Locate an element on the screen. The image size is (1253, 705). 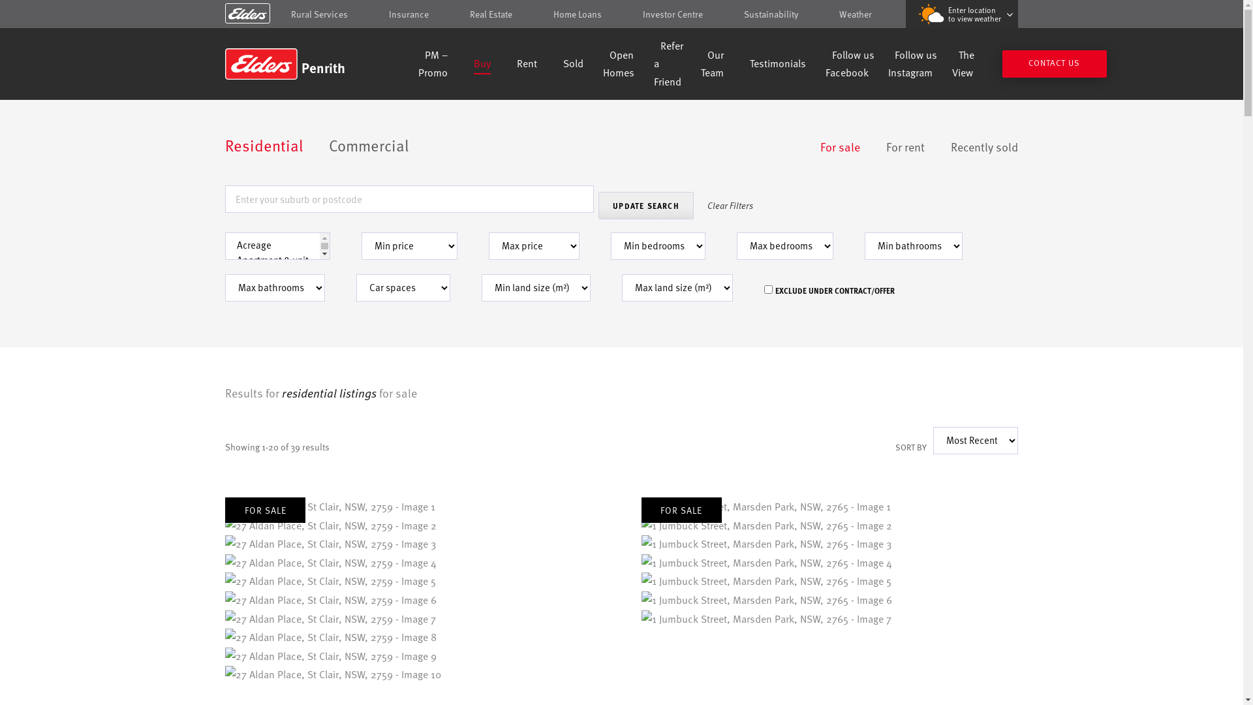
Refer a Friend is located at coordinates (668, 65).